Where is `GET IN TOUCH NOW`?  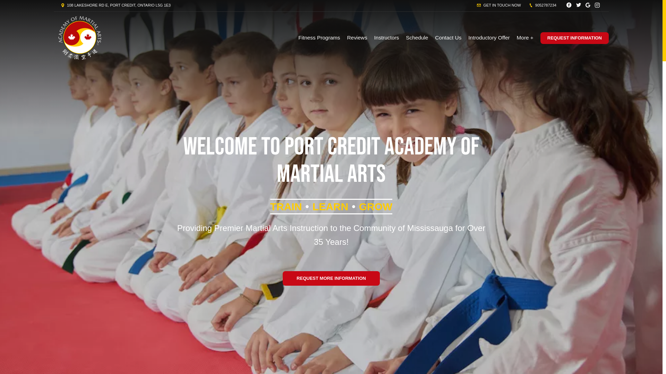
GET IN TOUCH NOW is located at coordinates (499, 5).